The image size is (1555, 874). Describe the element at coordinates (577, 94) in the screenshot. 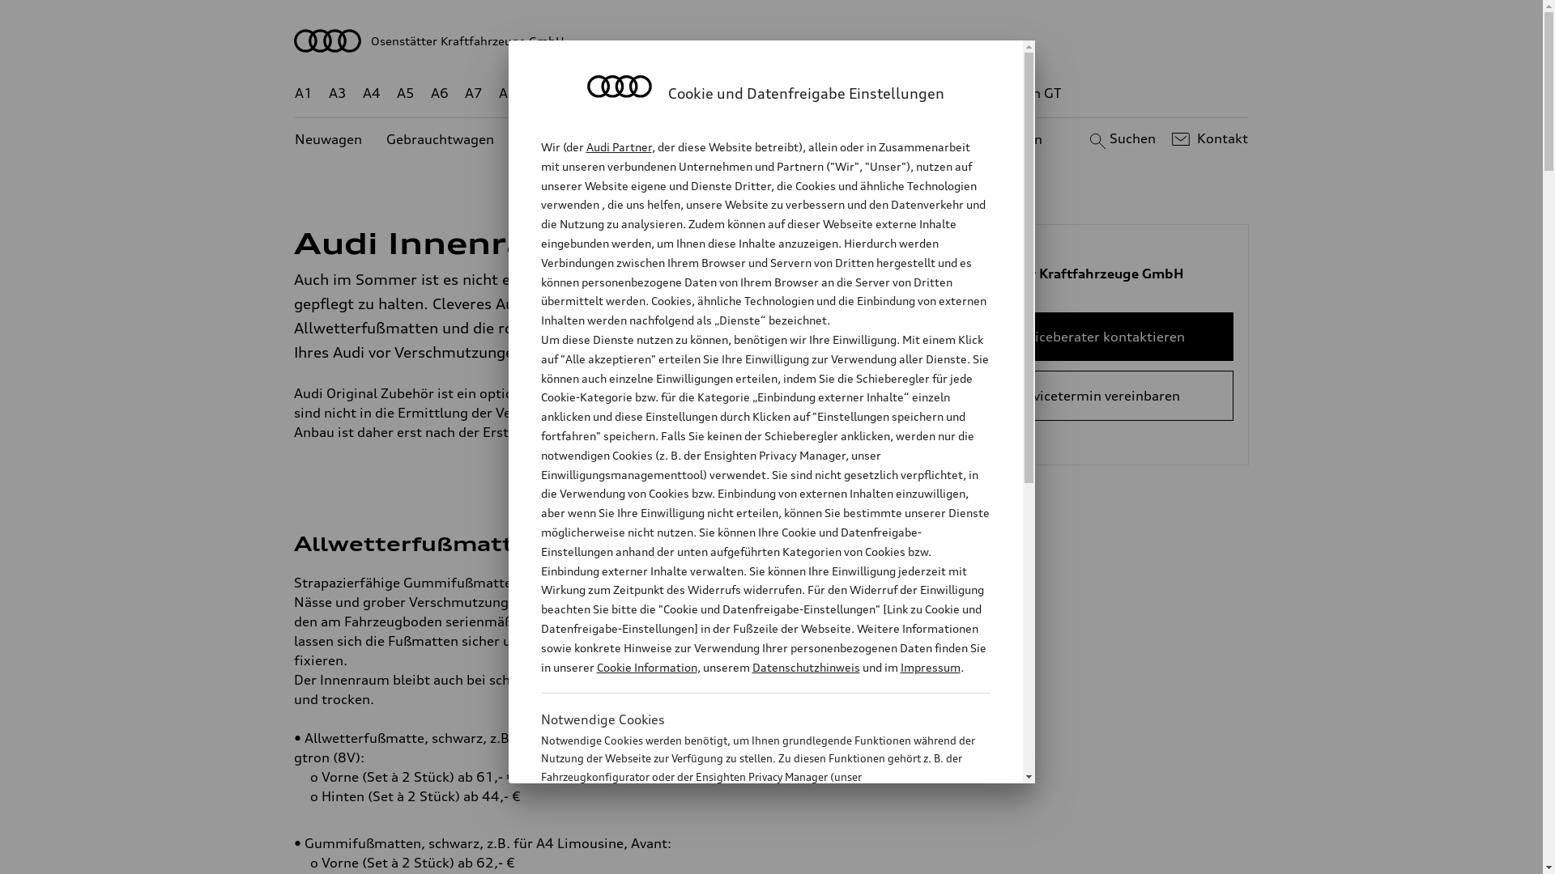

I see `Q3` at that location.